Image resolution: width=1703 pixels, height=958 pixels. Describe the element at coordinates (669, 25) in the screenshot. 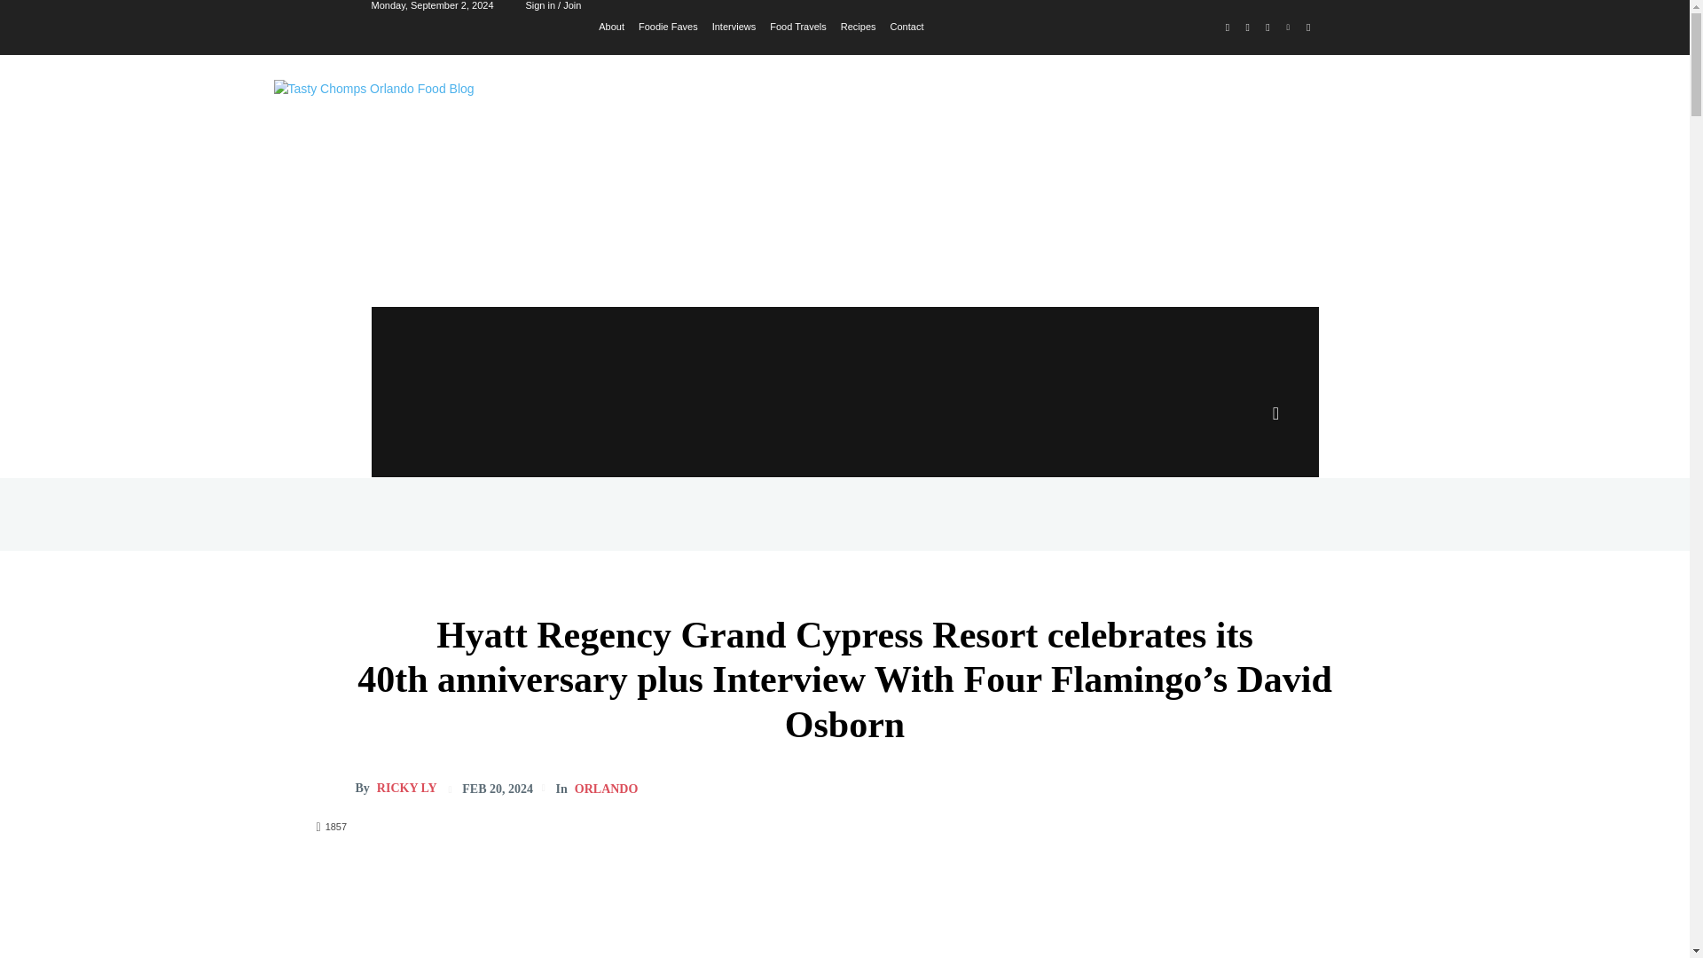

I see `Foodie Faves` at that location.